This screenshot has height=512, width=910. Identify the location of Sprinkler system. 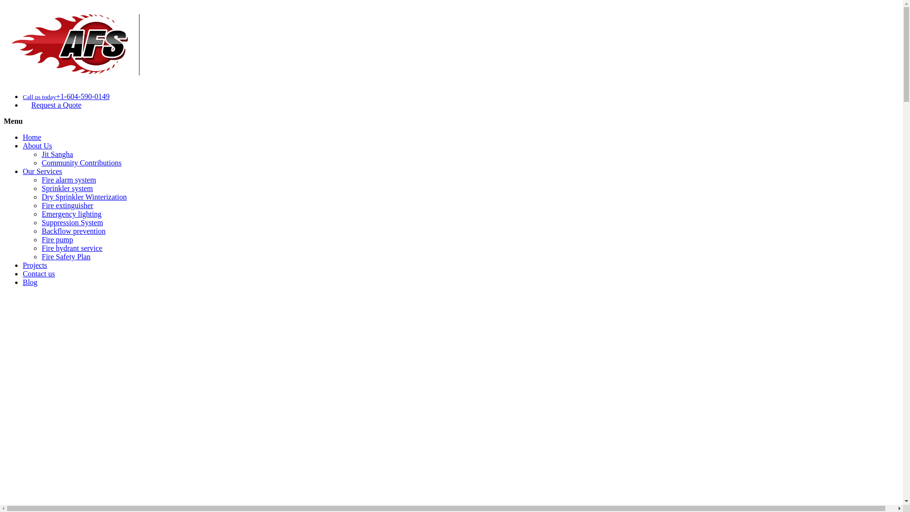
(67, 189).